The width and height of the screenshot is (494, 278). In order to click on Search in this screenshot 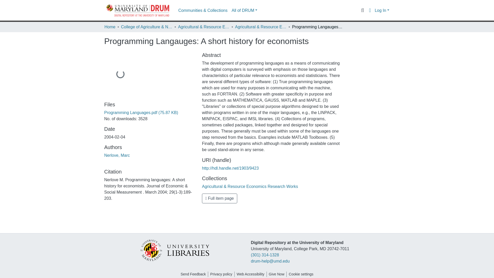, I will do `click(362, 10)`.